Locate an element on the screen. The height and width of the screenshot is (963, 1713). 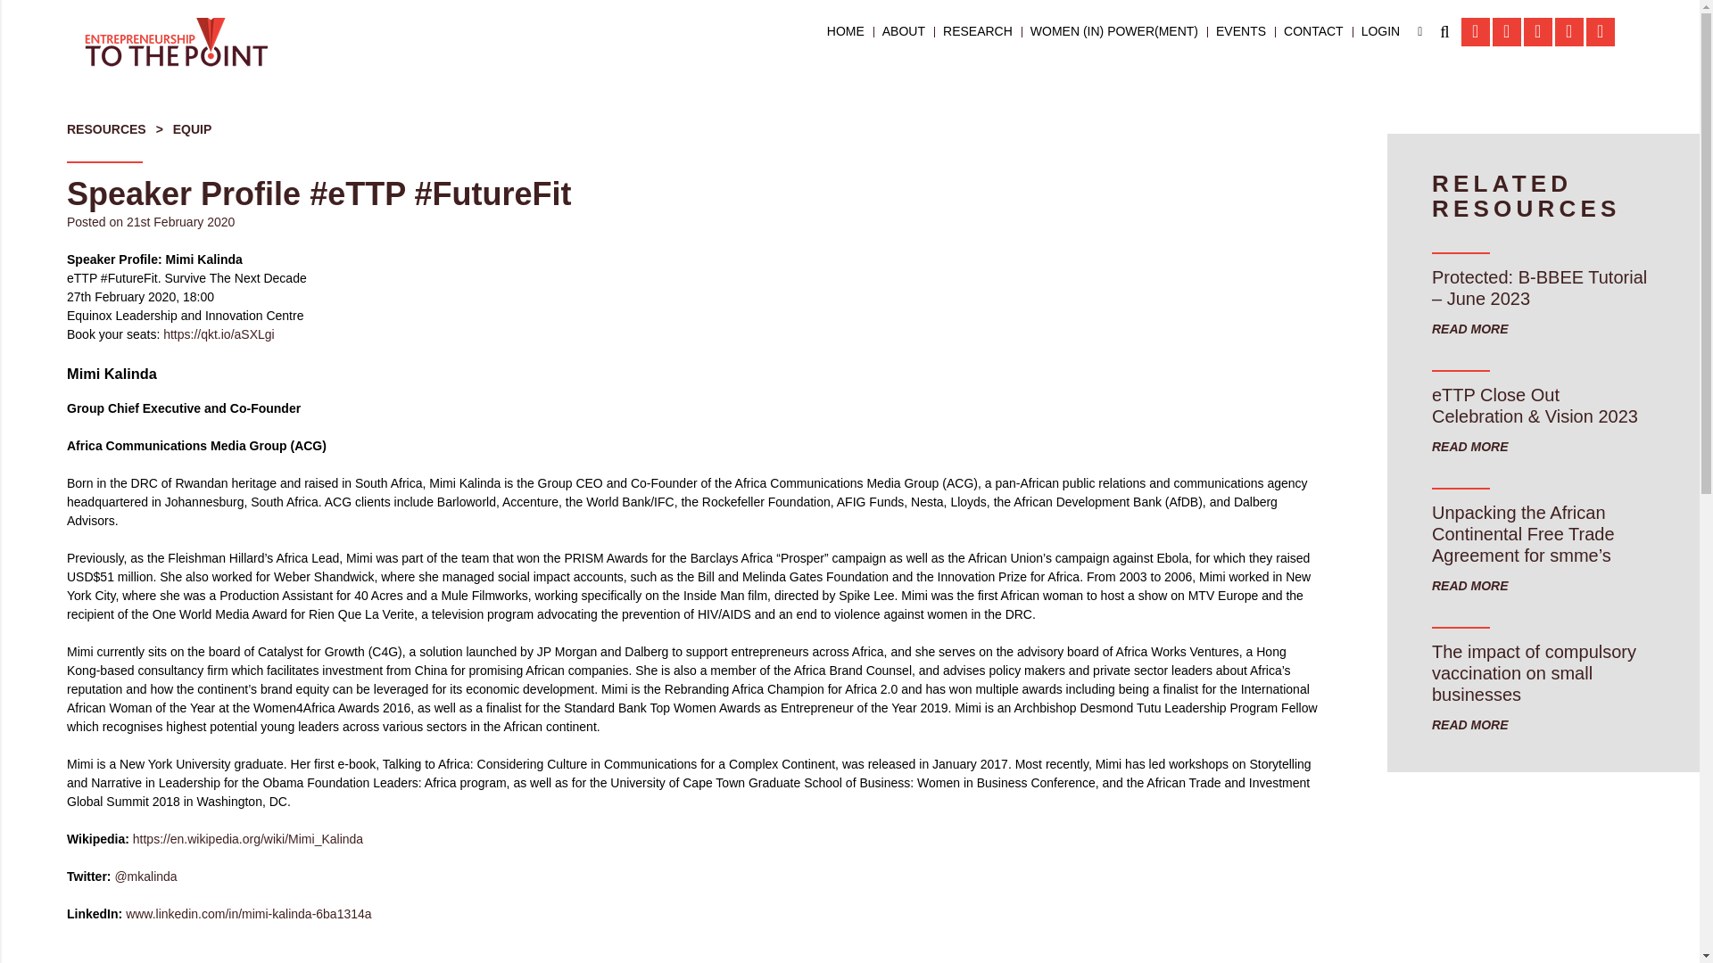
EVENTS is located at coordinates (1240, 32).